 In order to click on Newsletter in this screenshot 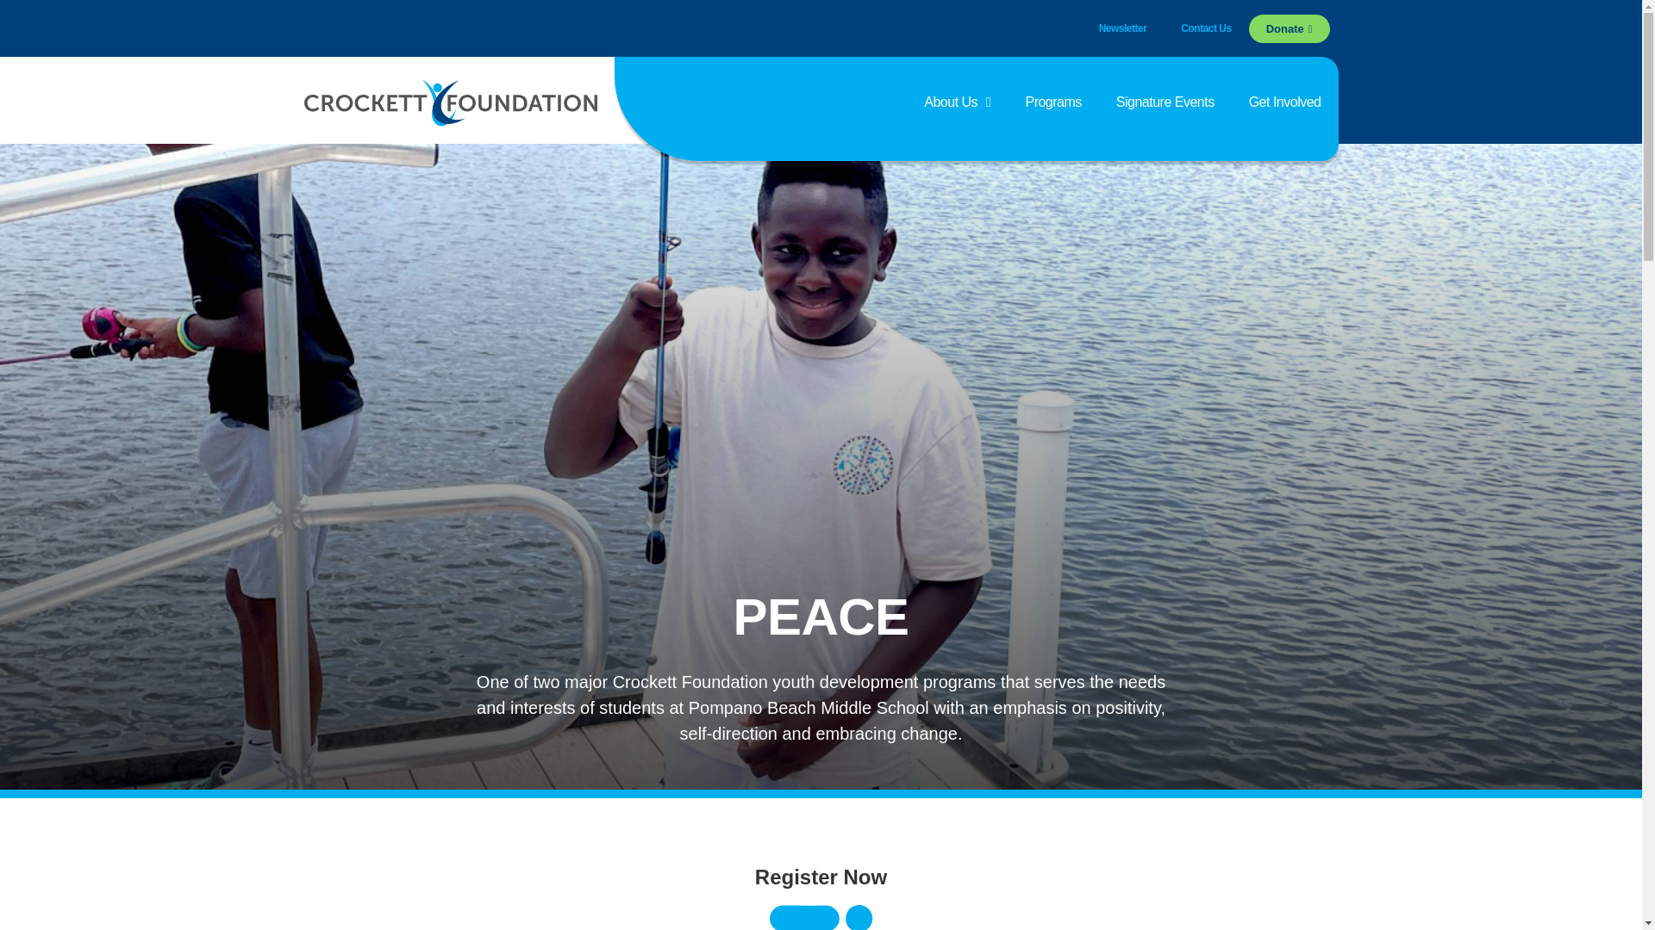, I will do `click(1123, 28)`.